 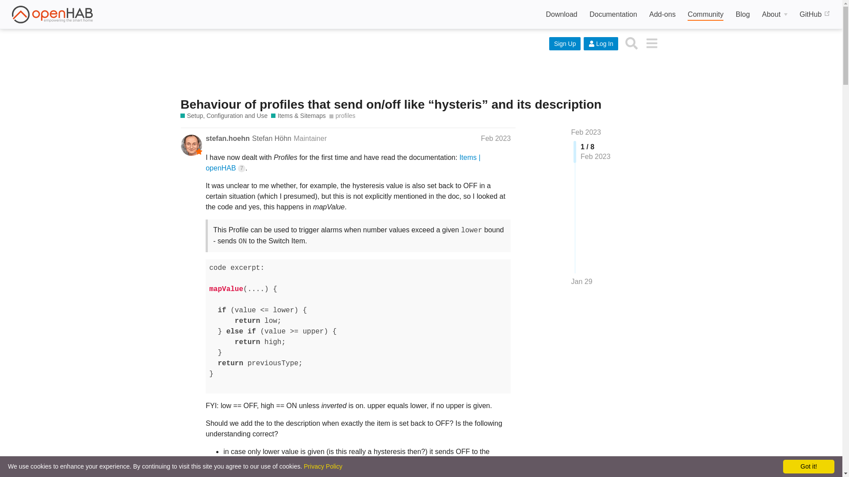 I want to click on Feb 2023, so click(x=586, y=132).